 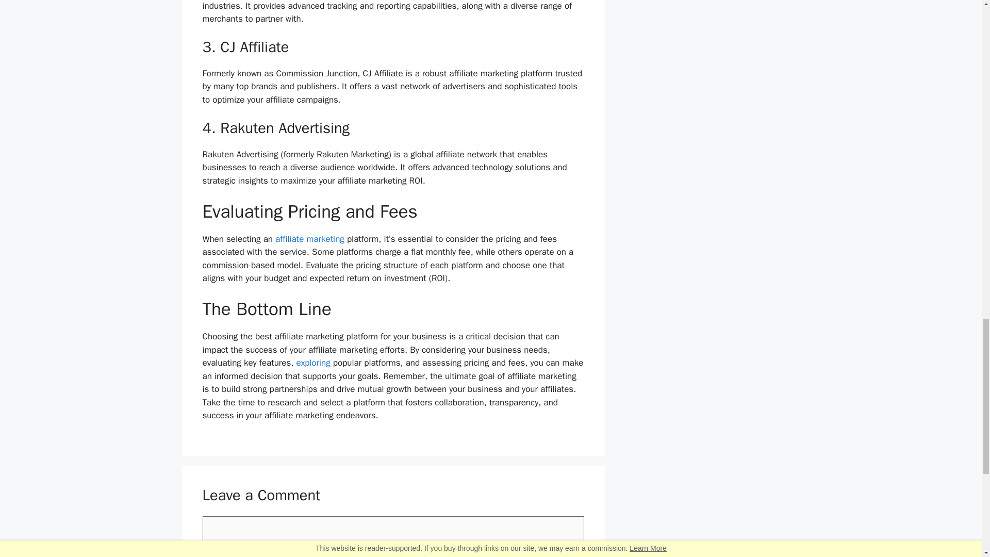 I want to click on affiliate marketing, so click(x=309, y=239).